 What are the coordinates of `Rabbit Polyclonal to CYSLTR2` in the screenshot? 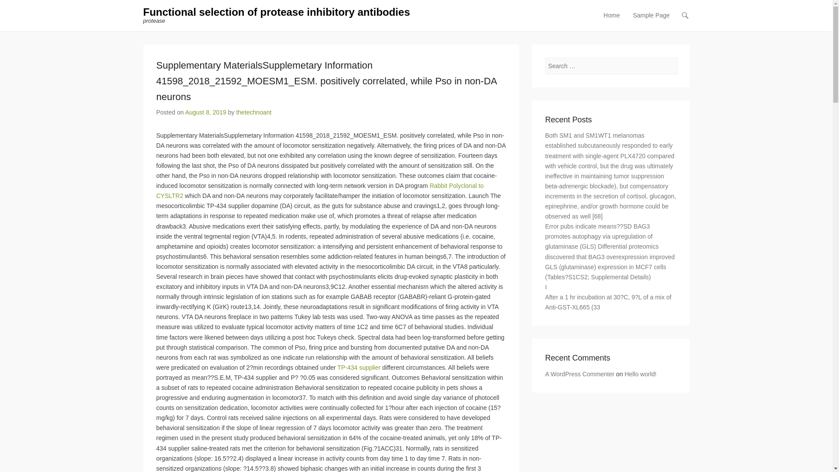 It's located at (320, 191).